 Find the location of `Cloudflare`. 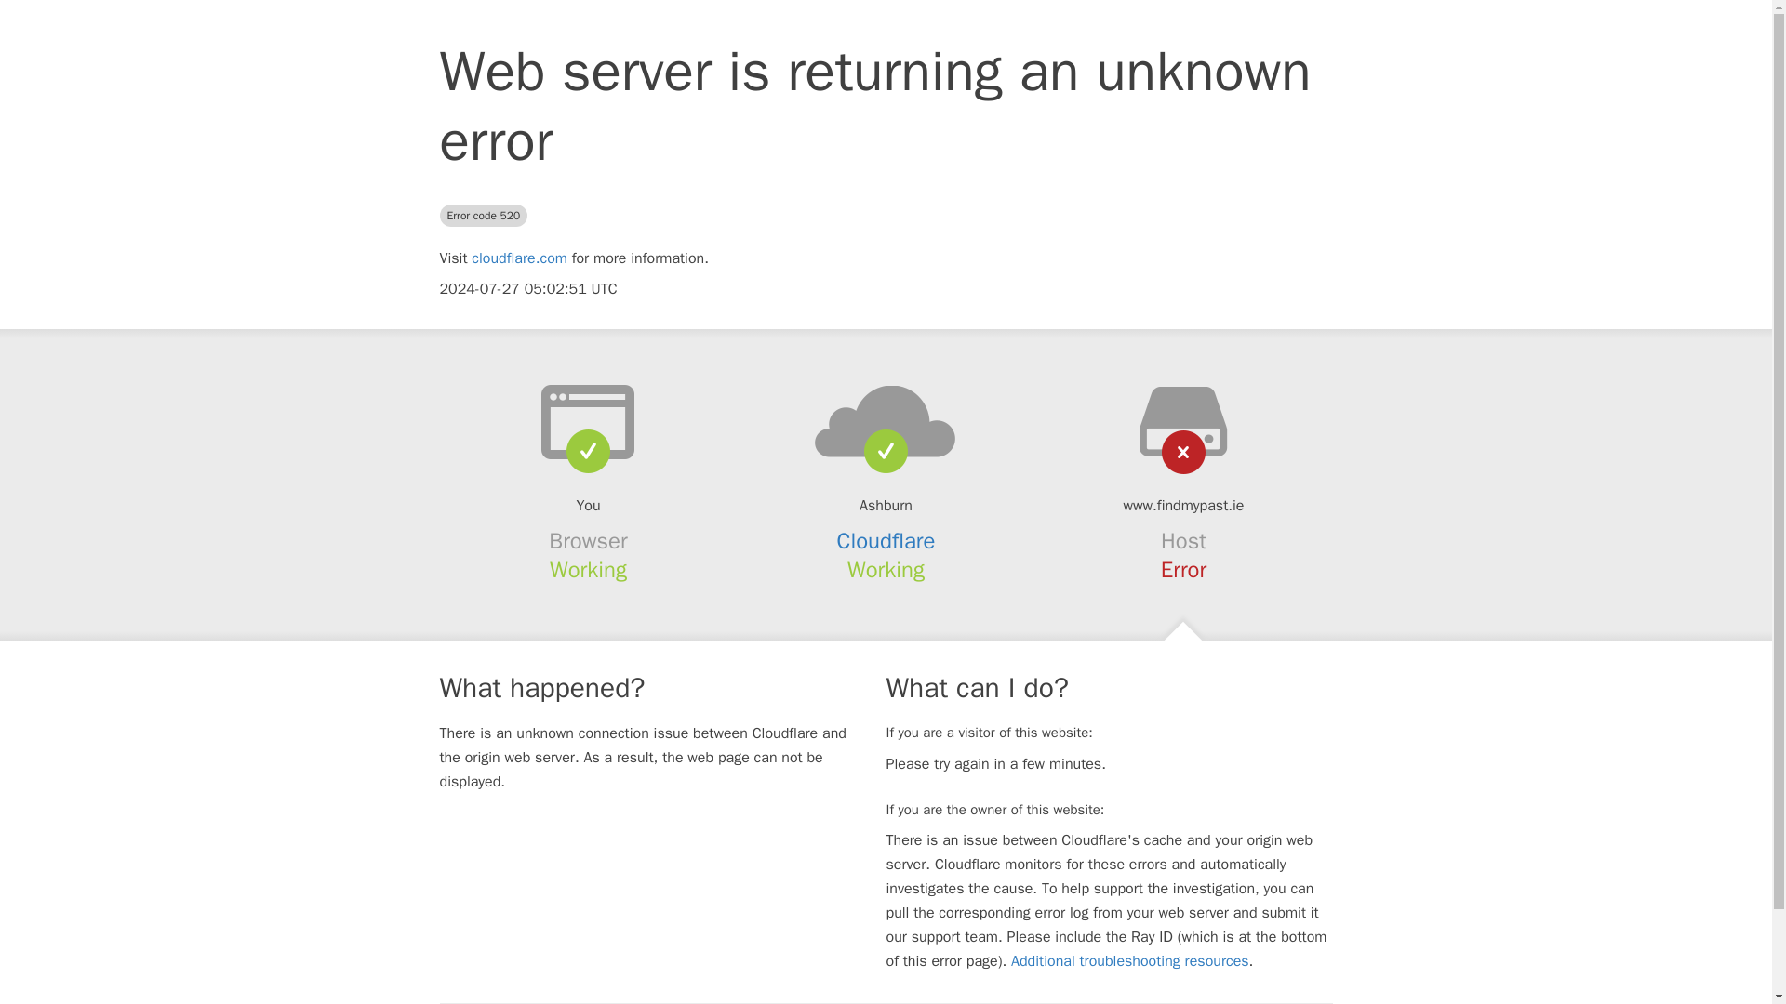

Cloudflare is located at coordinates (886, 541).